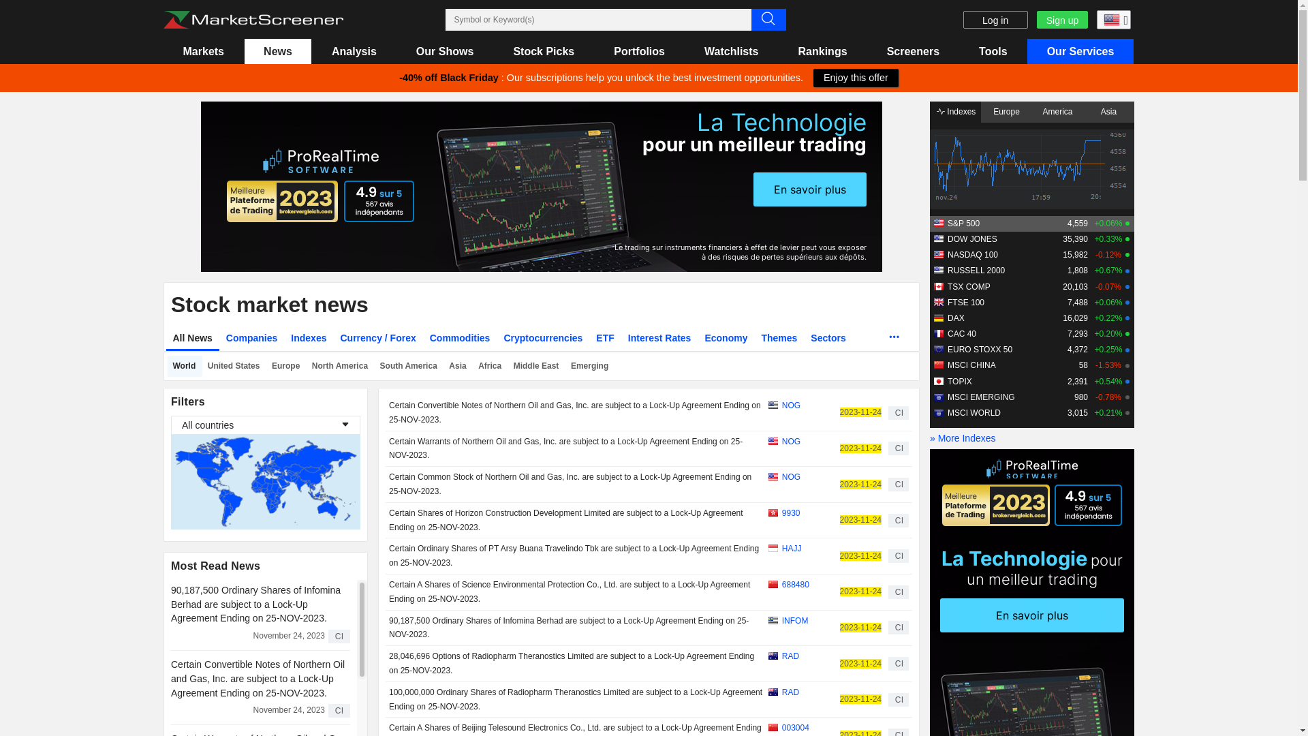 This screenshot has width=1308, height=736. I want to click on Stock Picks, so click(544, 52).